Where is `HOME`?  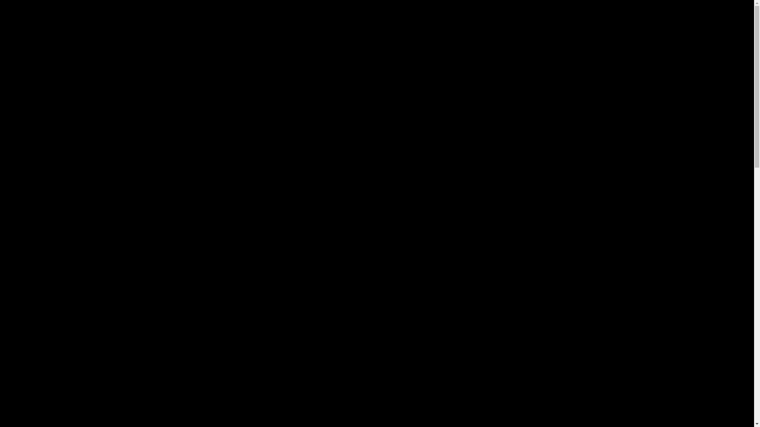 HOME is located at coordinates (408, 20).